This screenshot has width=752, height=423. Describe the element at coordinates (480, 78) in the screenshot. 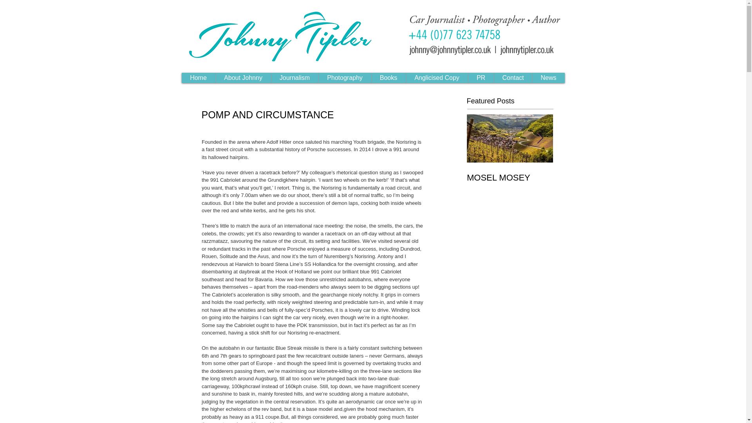

I see `PR` at that location.